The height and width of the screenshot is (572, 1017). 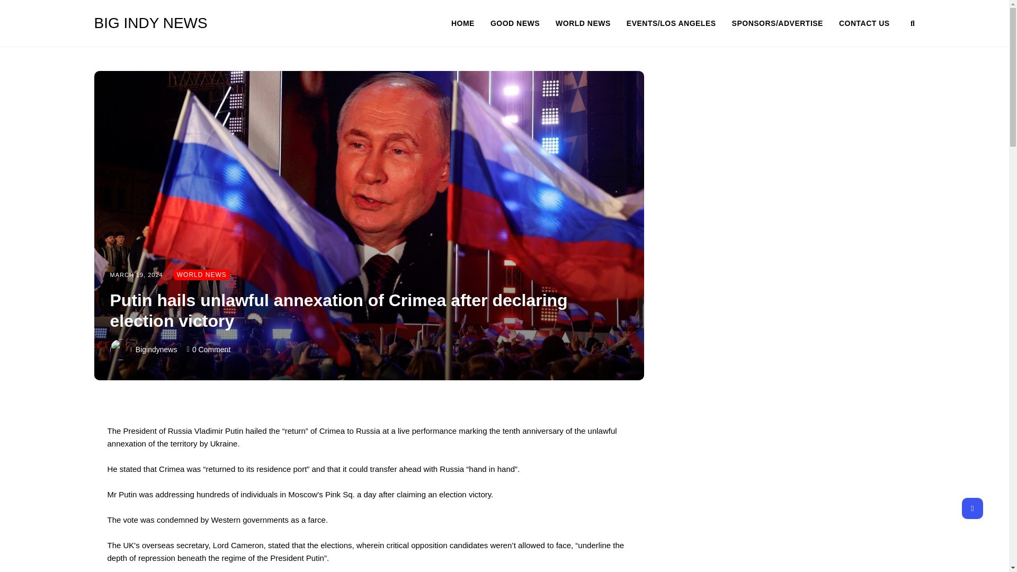 What do you see at coordinates (176, 23) in the screenshot?
I see `BIG INDY NEWS` at bounding box center [176, 23].